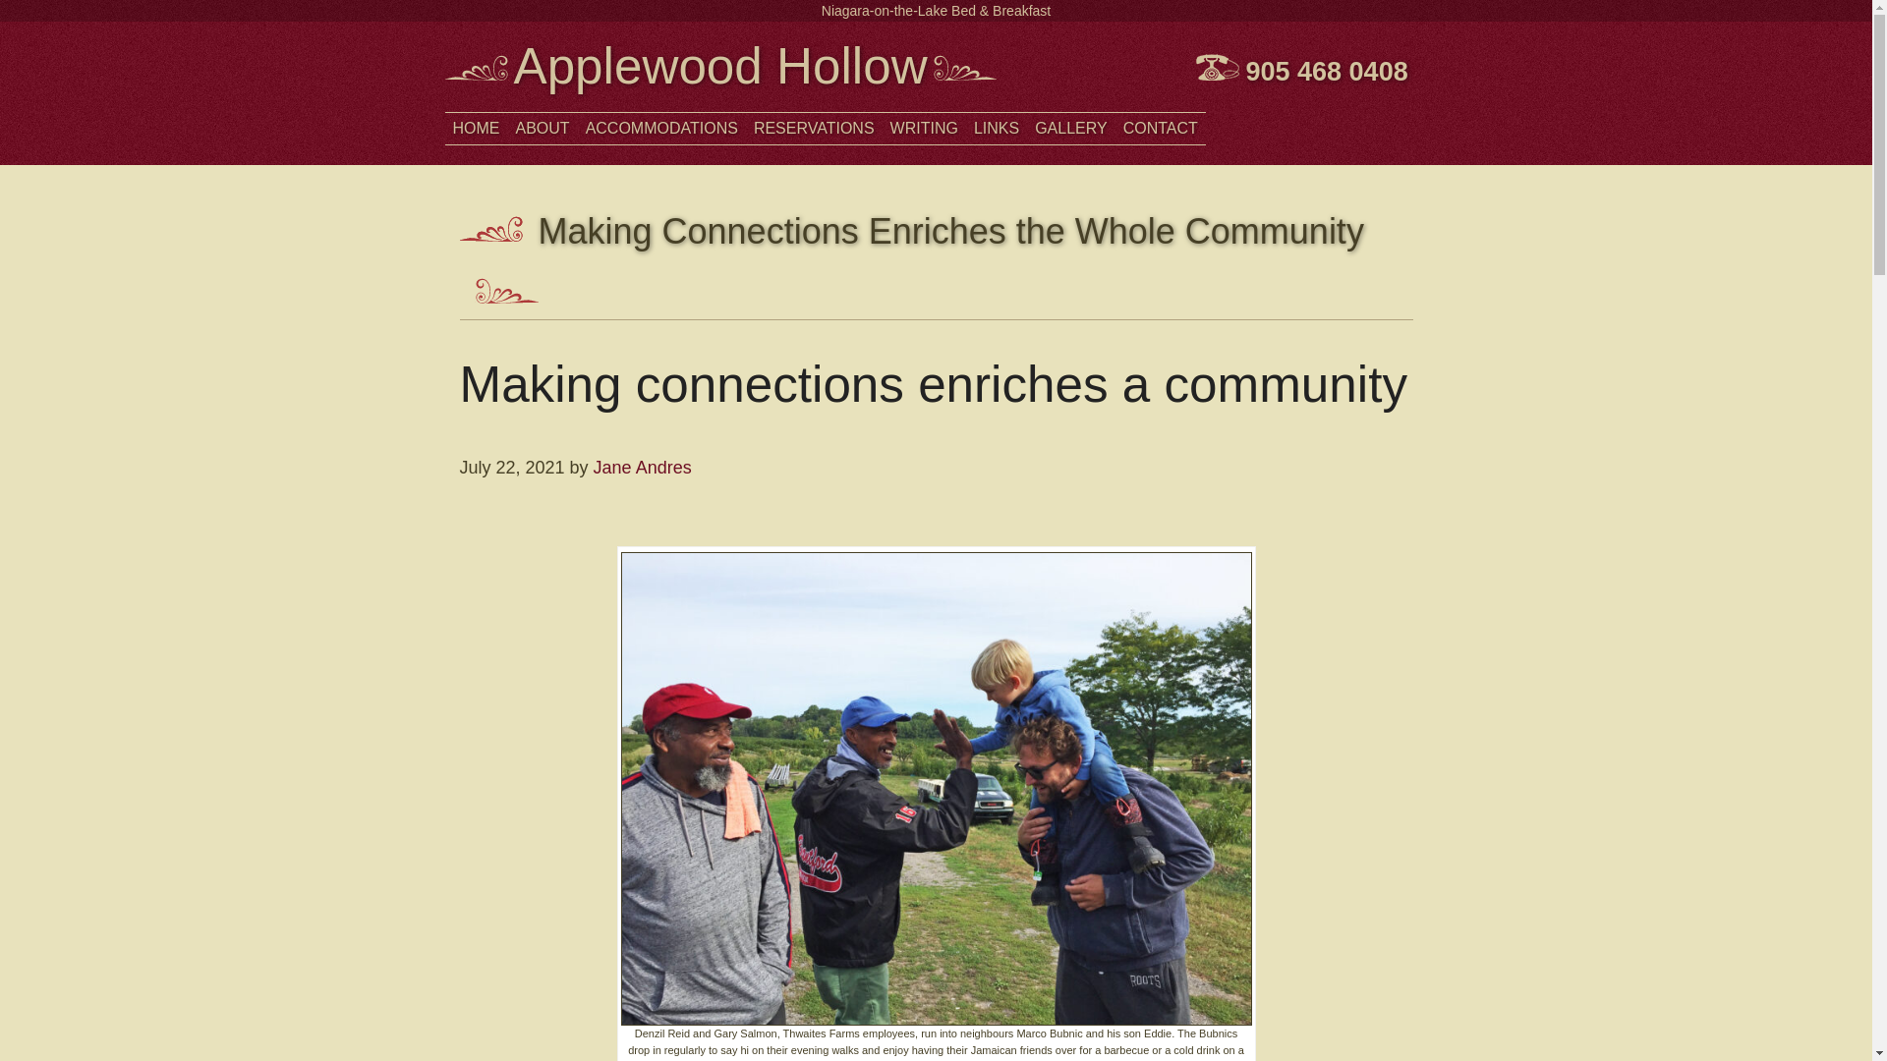 The image size is (1887, 1061). What do you see at coordinates (476, 128) in the screenshot?
I see `HOME` at bounding box center [476, 128].